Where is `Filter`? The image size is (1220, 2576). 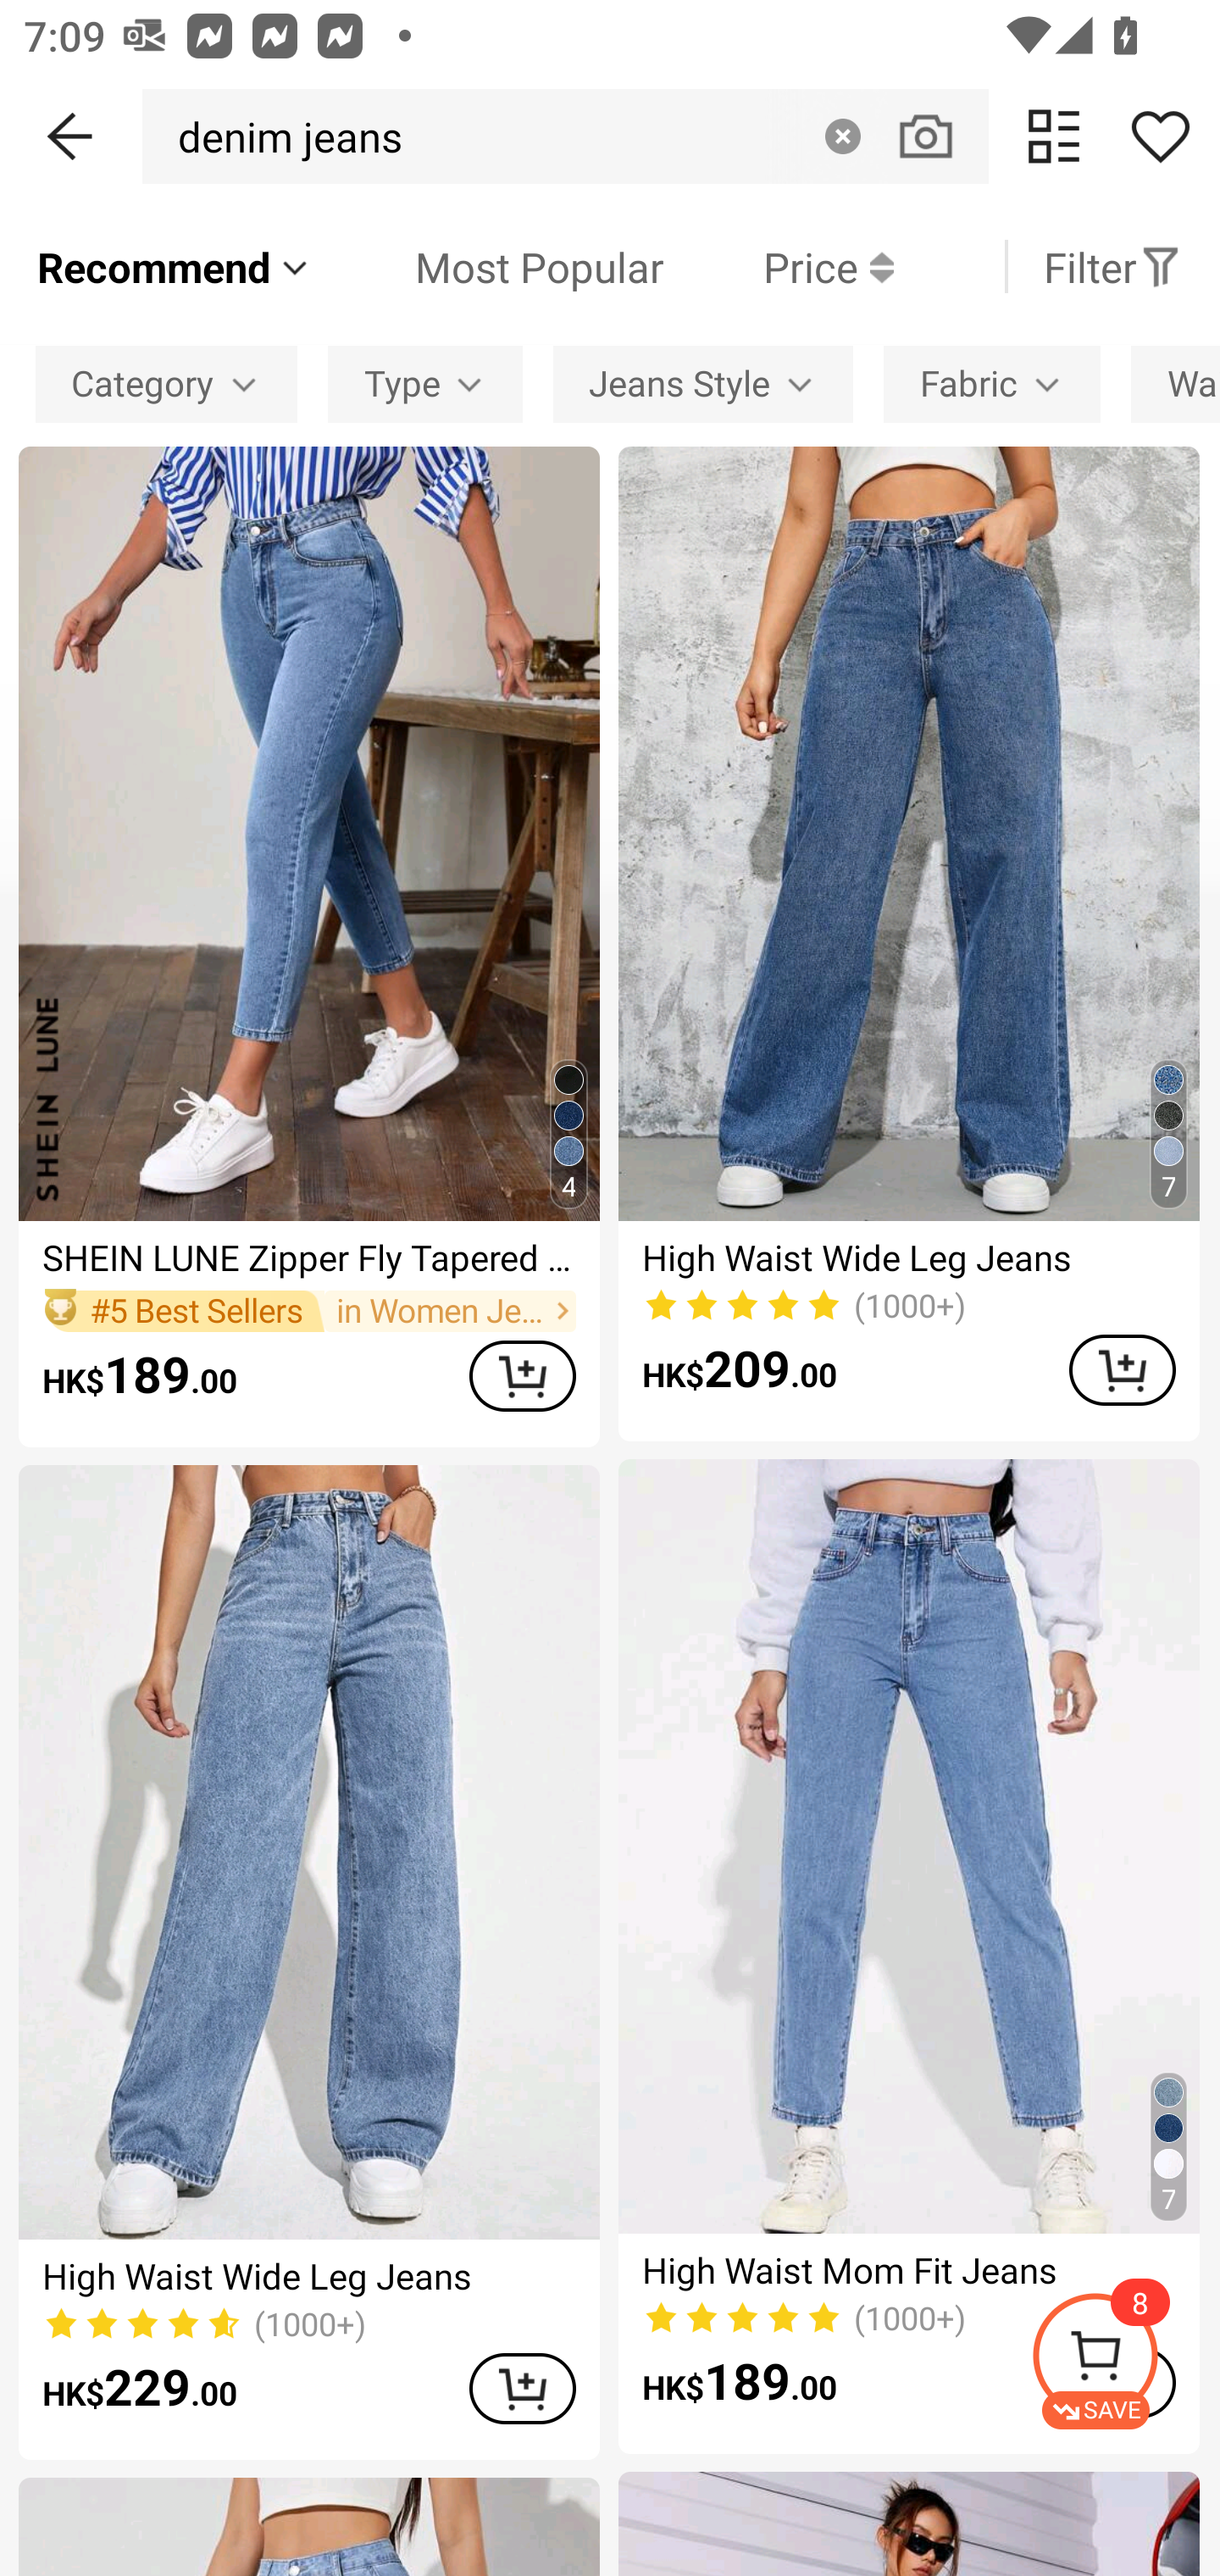
Filter is located at coordinates (1112, 266).